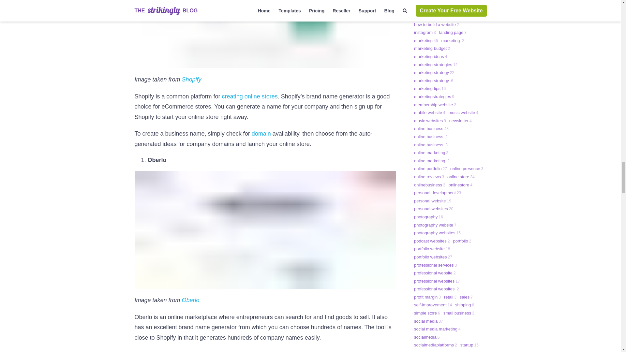 The image size is (626, 352). What do you see at coordinates (192, 80) in the screenshot?
I see `Shopify` at bounding box center [192, 80].